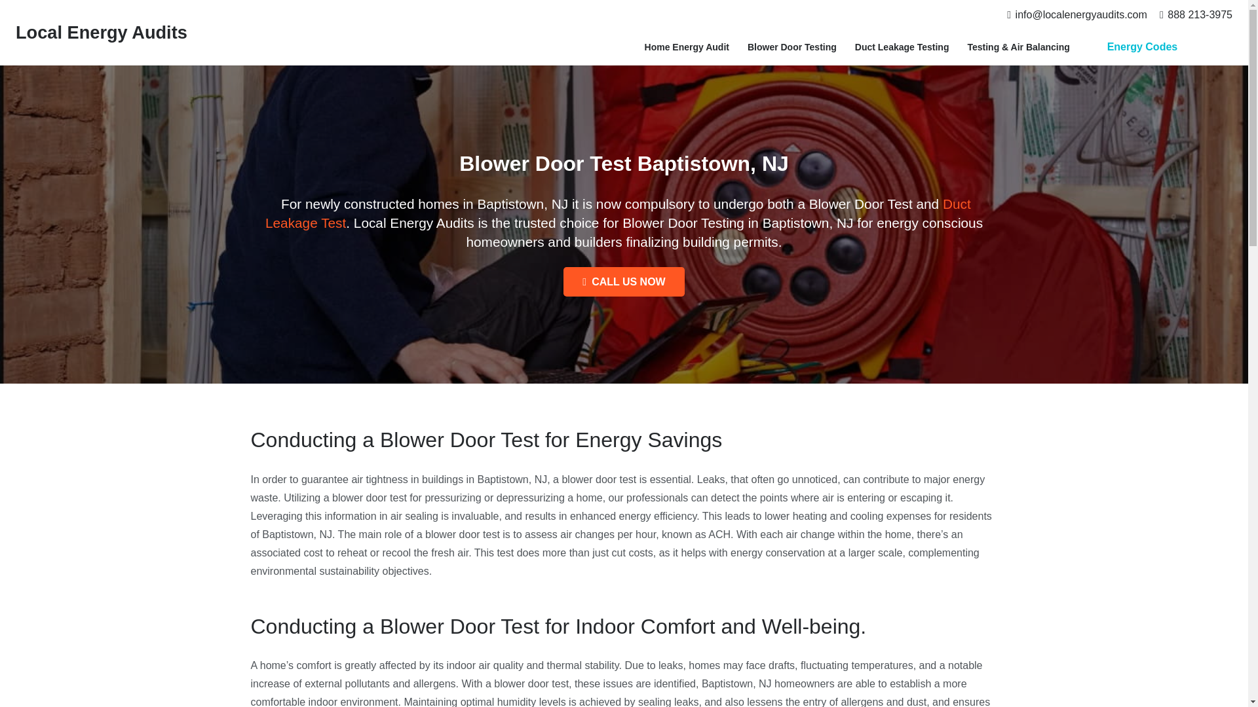 The width and height of the screenshot is (1258, 707). What do you see at coordinates (902, 47) in the screenshot?
I see `Duct Leakage Testing` at bounding box center [902, 47].